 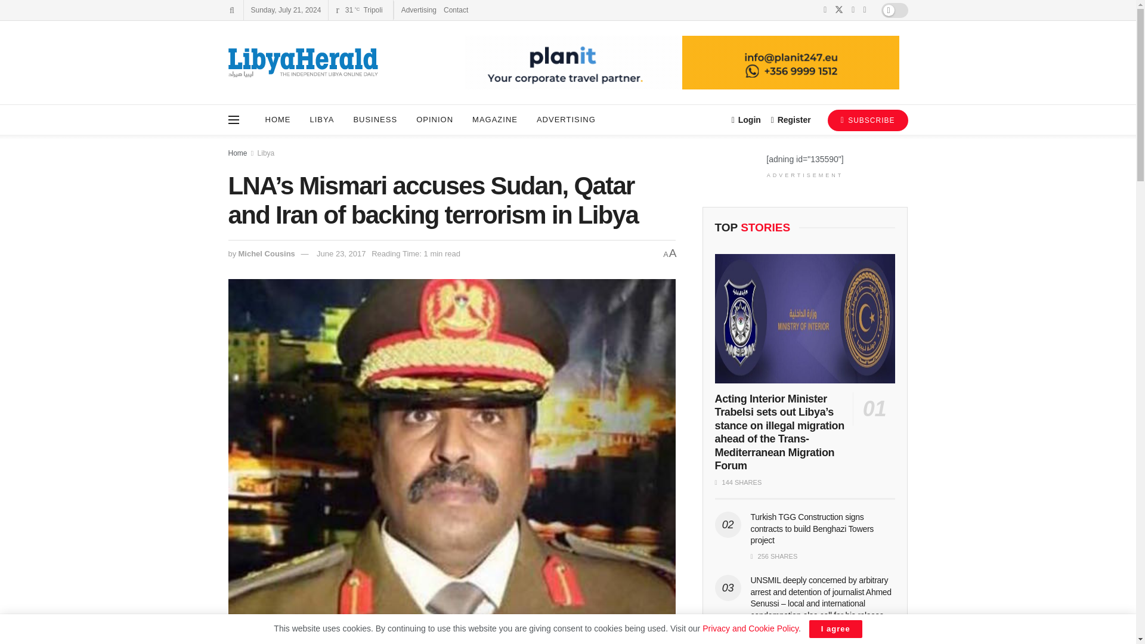 What do you see at coordinates (791, 119) in the screenshot?
I see `Register` at bounding box center [791, 119].